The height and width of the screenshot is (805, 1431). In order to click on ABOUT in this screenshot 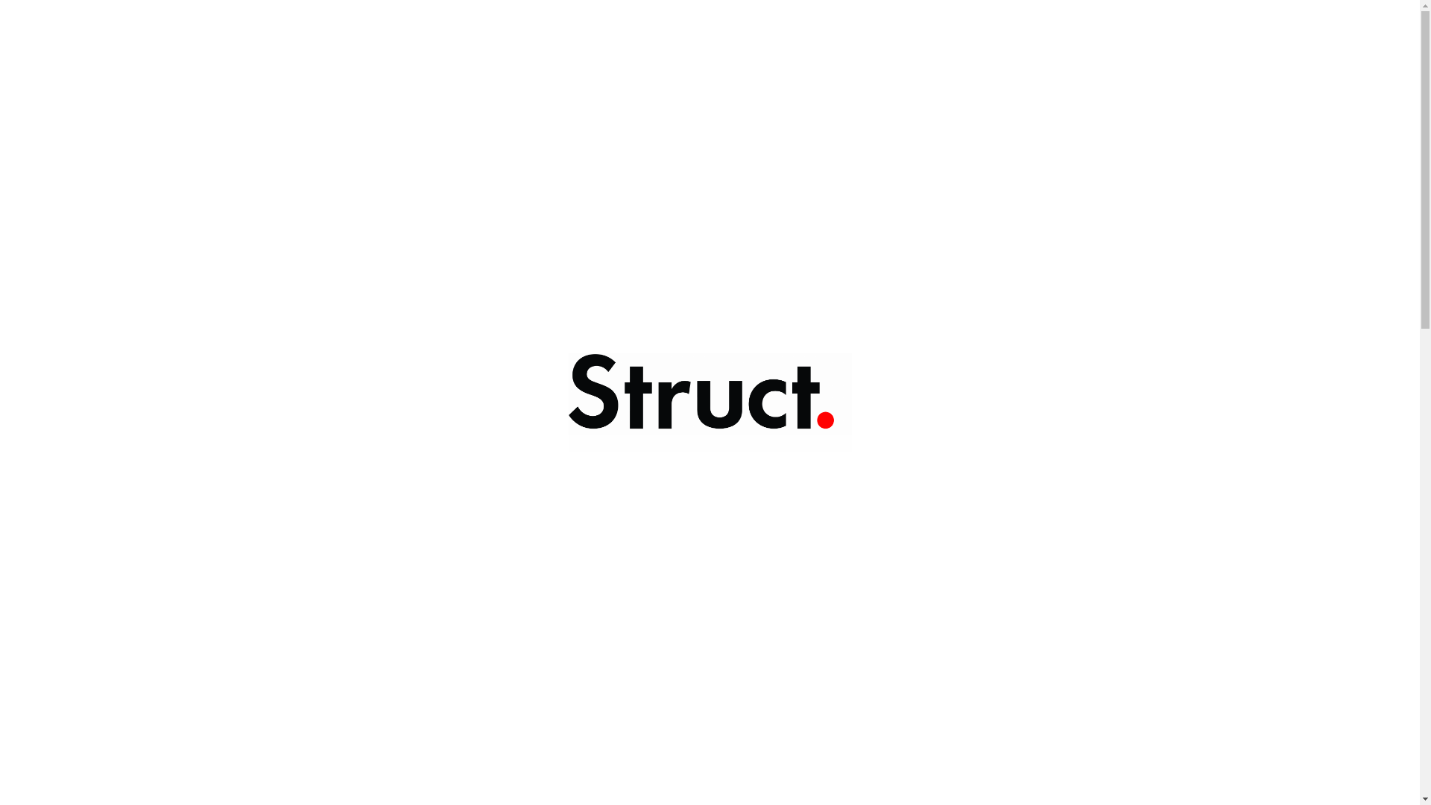, I will do `click(786, 94)`.